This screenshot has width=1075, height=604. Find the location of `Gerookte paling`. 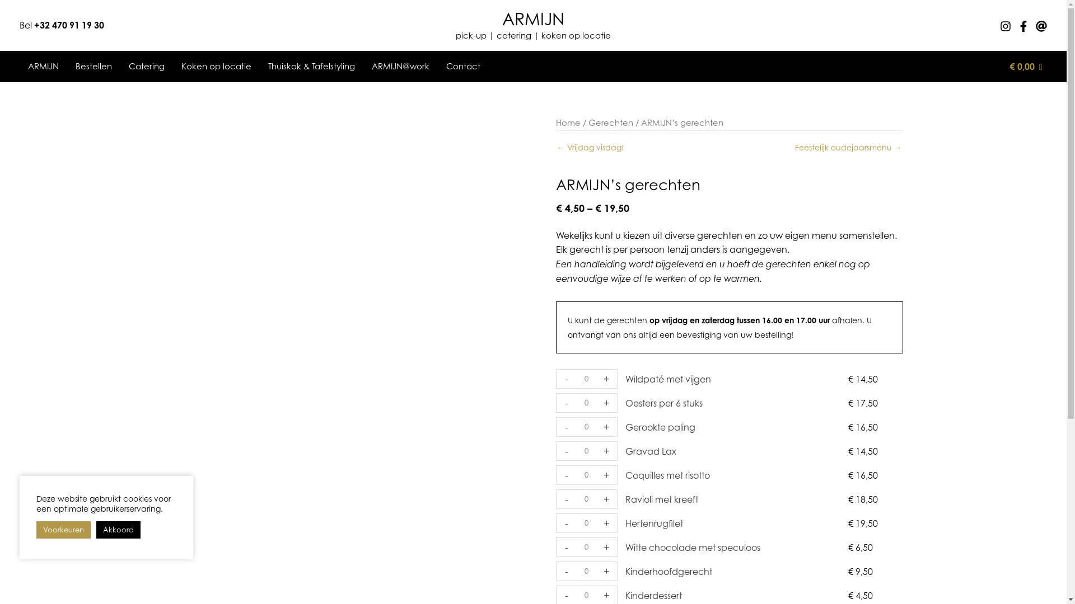

Gerookte paling is located at coordinates (661, 427).